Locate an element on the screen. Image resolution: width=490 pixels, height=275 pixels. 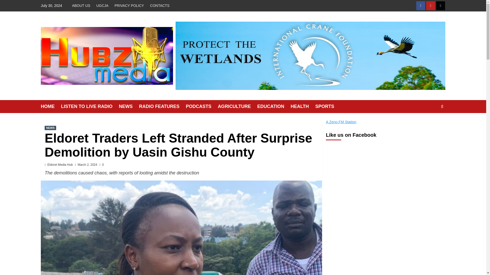
AGRICULTURE is located at coordinates (237, 106).